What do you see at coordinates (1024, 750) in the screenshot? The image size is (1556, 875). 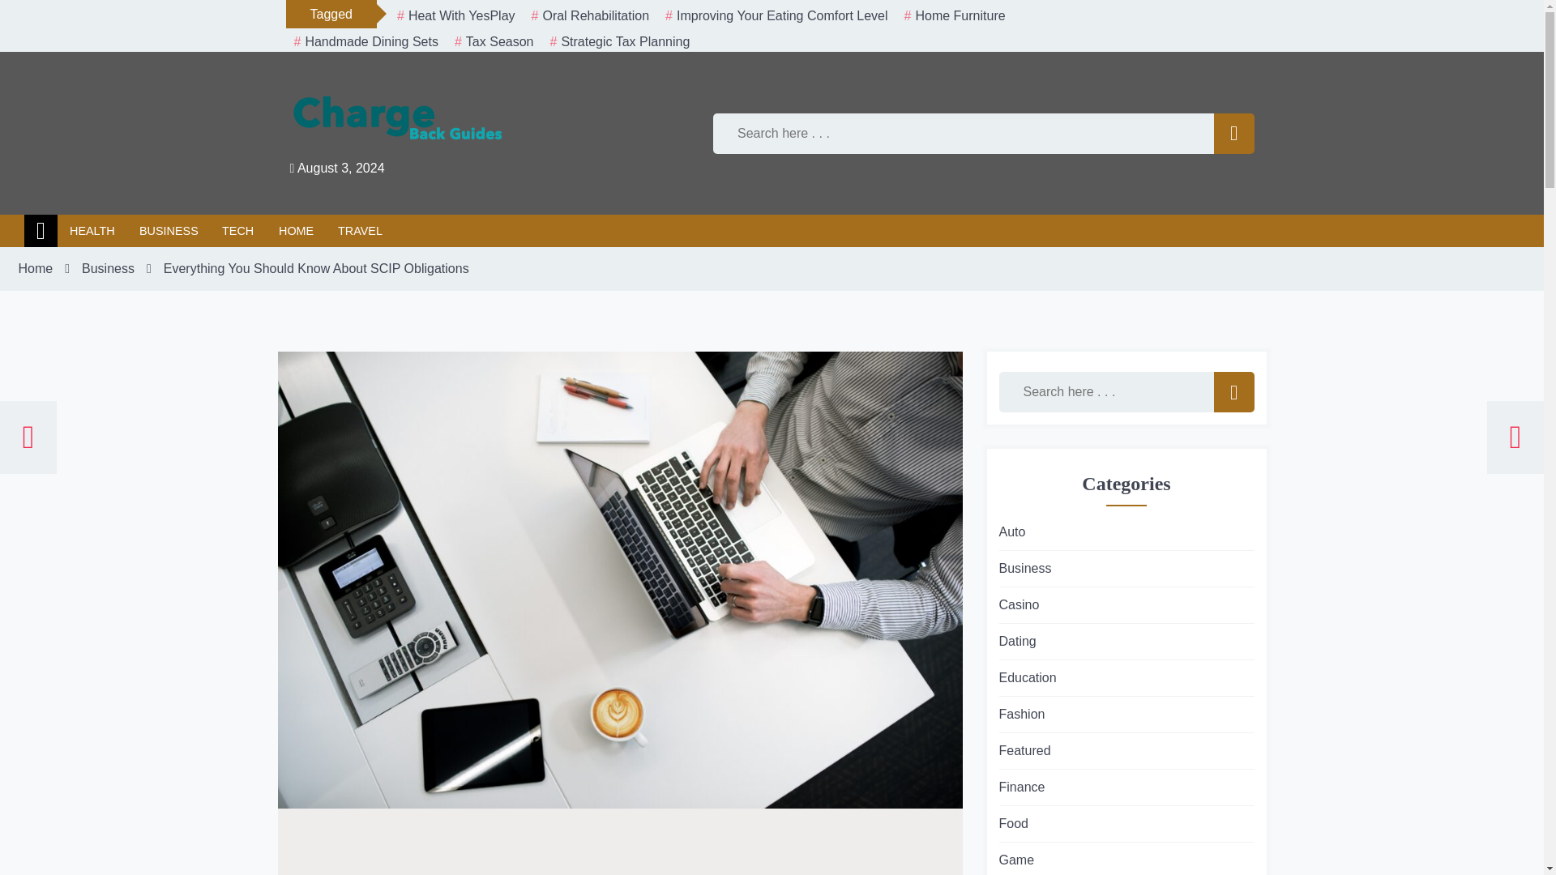 I see `Featured` at bounding box center [1024, 750].